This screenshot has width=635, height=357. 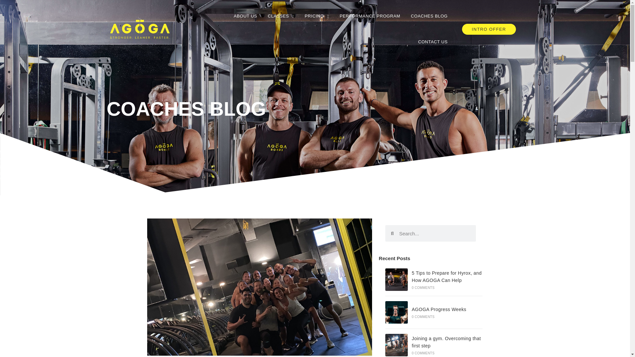 I want to click on CONTACT US, so click(x=433, y=42).